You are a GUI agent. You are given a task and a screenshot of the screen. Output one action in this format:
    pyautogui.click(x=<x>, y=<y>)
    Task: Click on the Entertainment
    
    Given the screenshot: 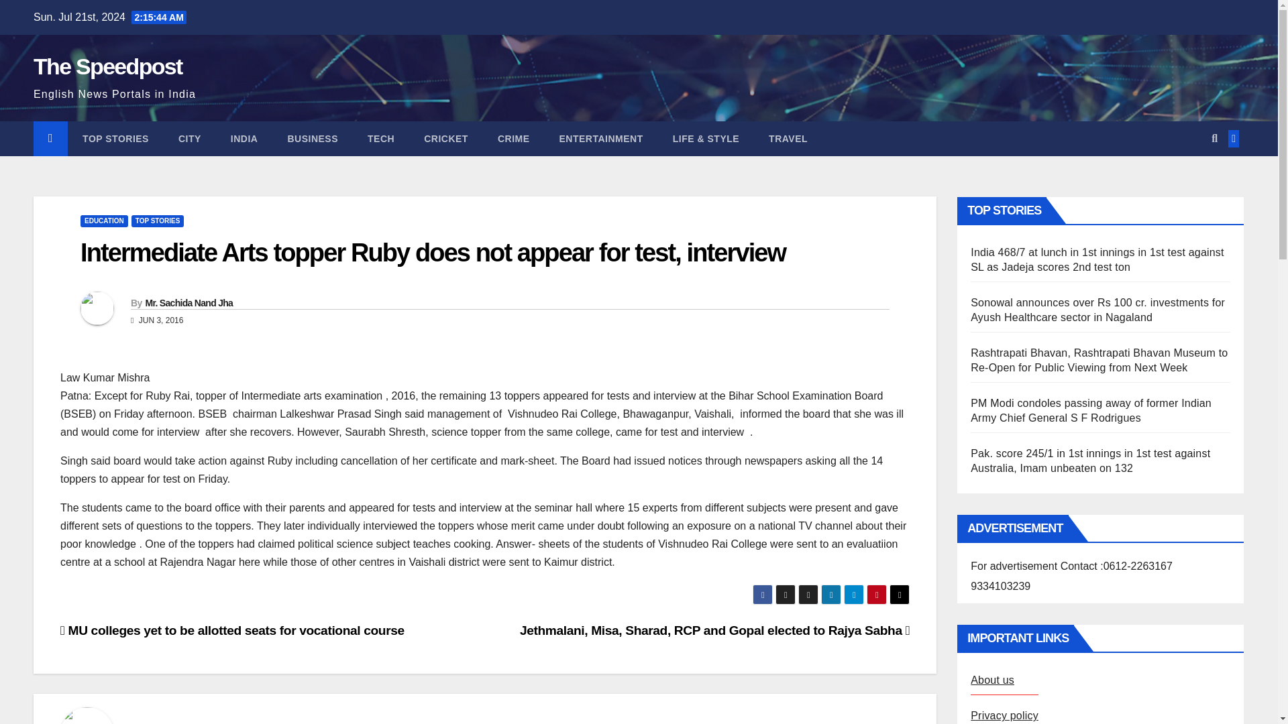 What is the action you would take?
    pyautogui.click(x=601, y=139)
    